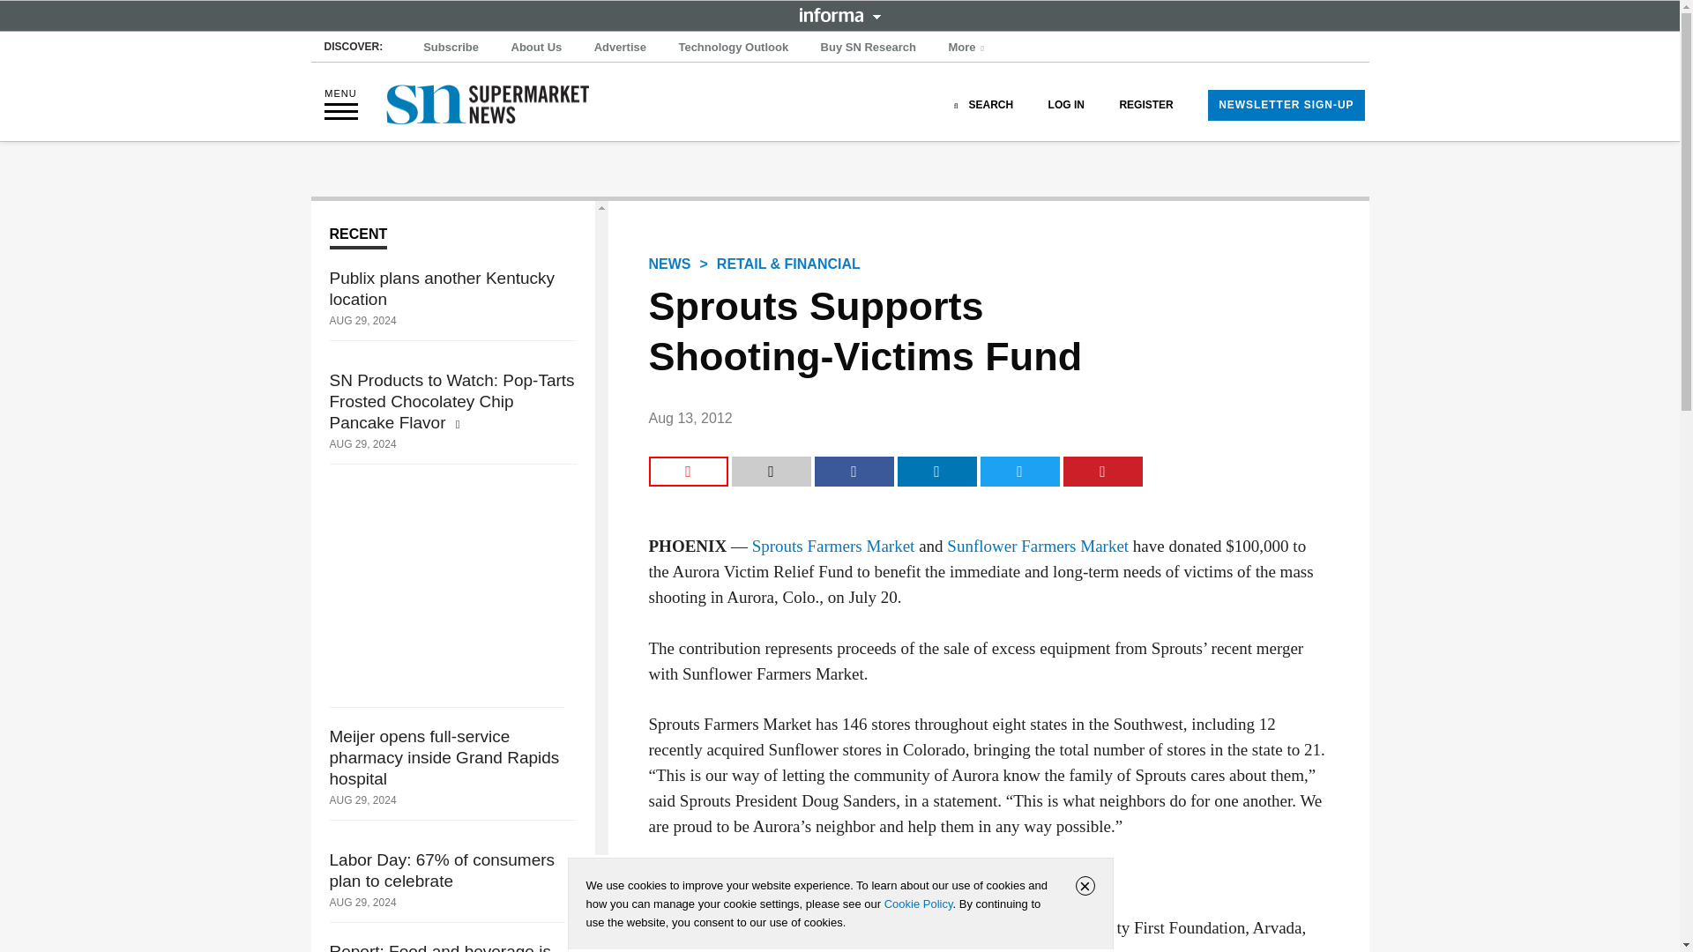 The width and height of the screenshot is (1693, 952). I want to click on More, so click(968, 48).